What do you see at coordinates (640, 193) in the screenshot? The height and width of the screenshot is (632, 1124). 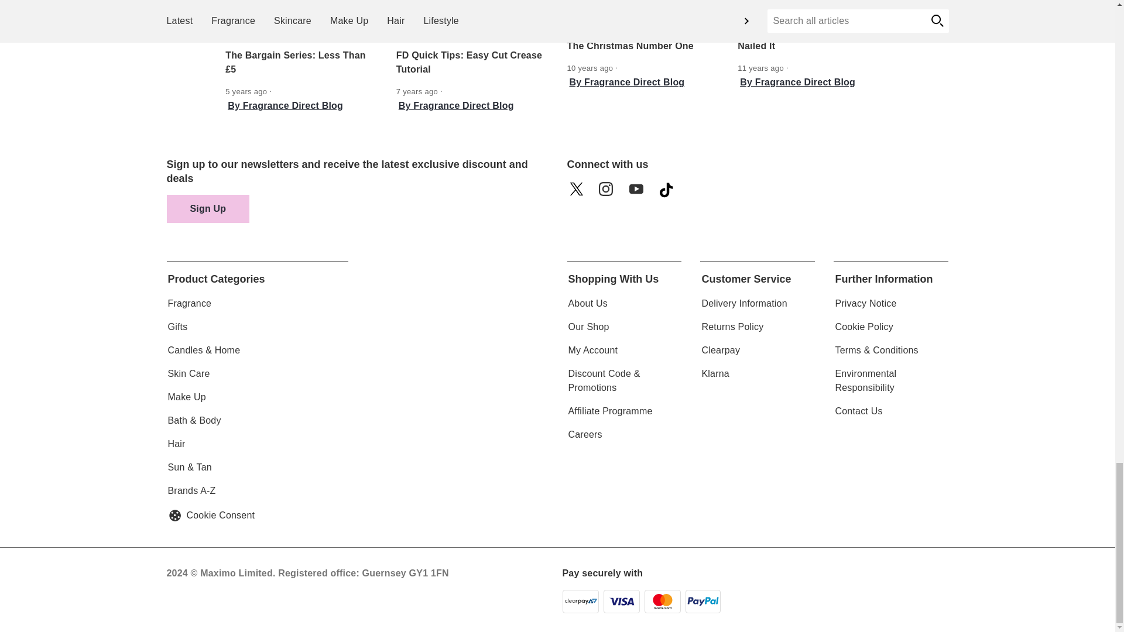 I see `youtube` at bounding box center [640, 193].